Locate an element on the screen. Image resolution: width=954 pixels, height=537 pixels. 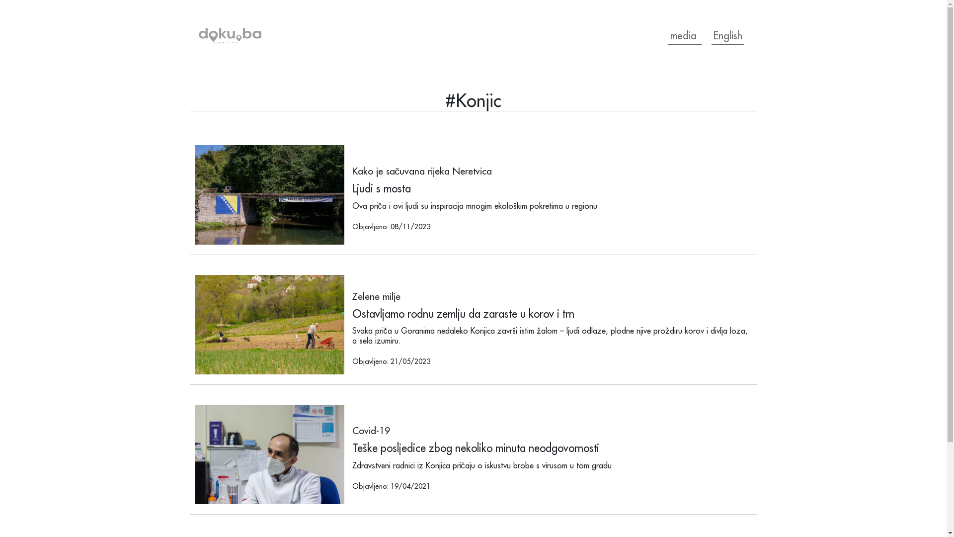
English is located at coordinates (728, 36).